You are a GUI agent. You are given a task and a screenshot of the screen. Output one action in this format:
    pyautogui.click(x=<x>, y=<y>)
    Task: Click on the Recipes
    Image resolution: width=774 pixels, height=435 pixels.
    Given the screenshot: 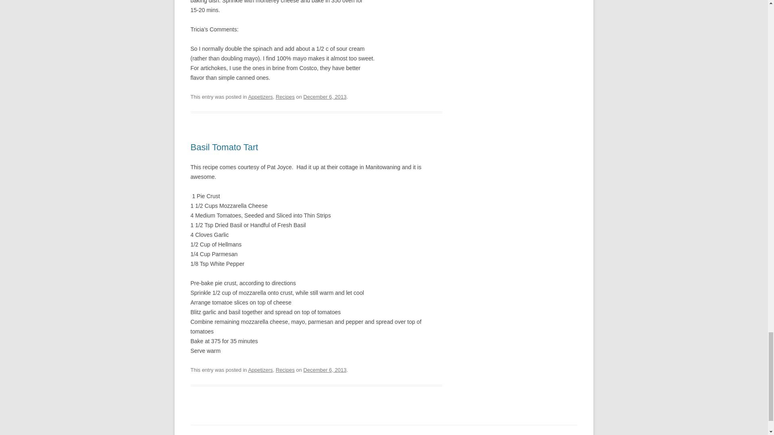 What is the action you would take?
    pyautogui.click(x=285, y=370)
    